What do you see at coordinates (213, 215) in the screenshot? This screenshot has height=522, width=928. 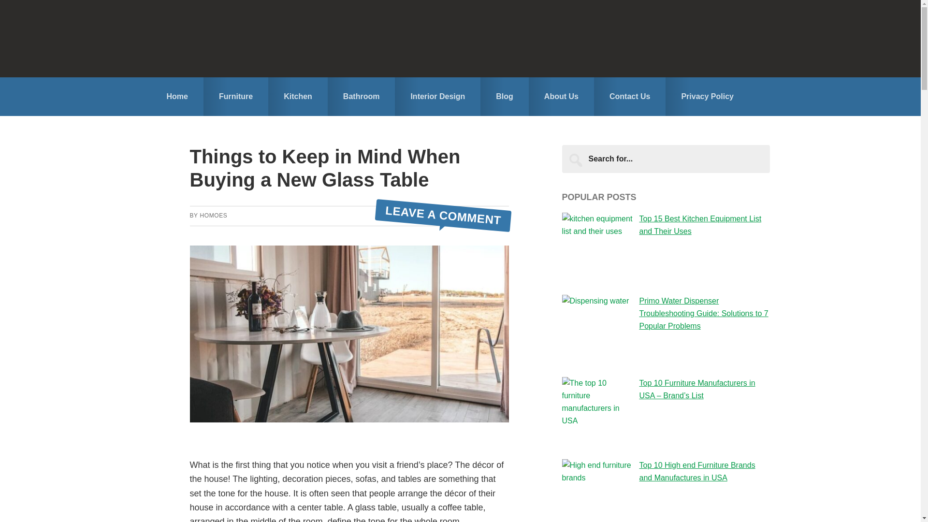 I see `HOMOES` at bounding box center [213, 215].